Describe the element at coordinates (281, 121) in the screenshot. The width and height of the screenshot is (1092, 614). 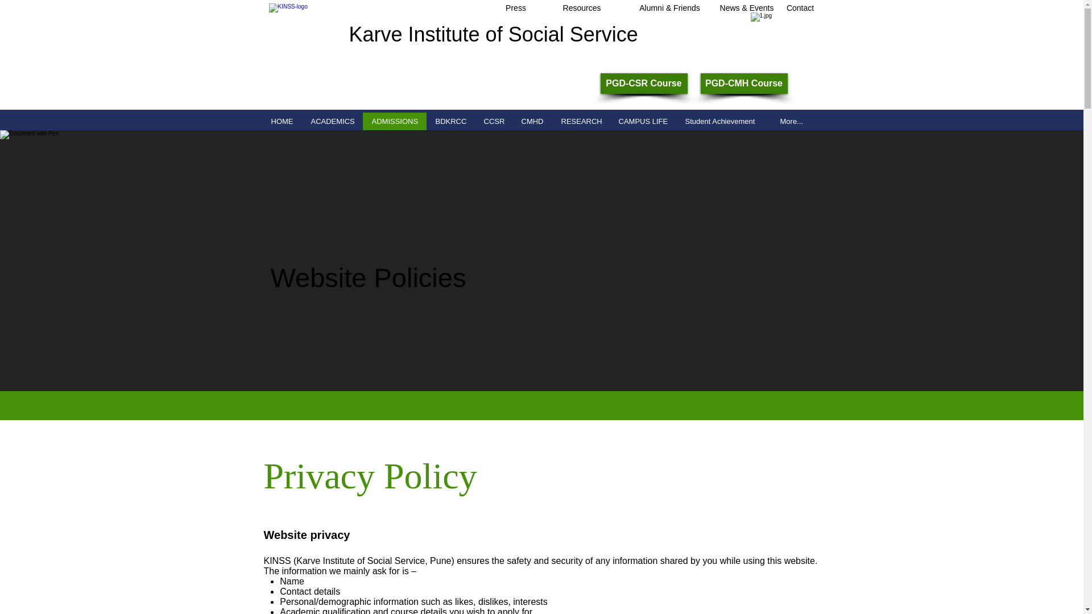
I see `HOME` at that location.